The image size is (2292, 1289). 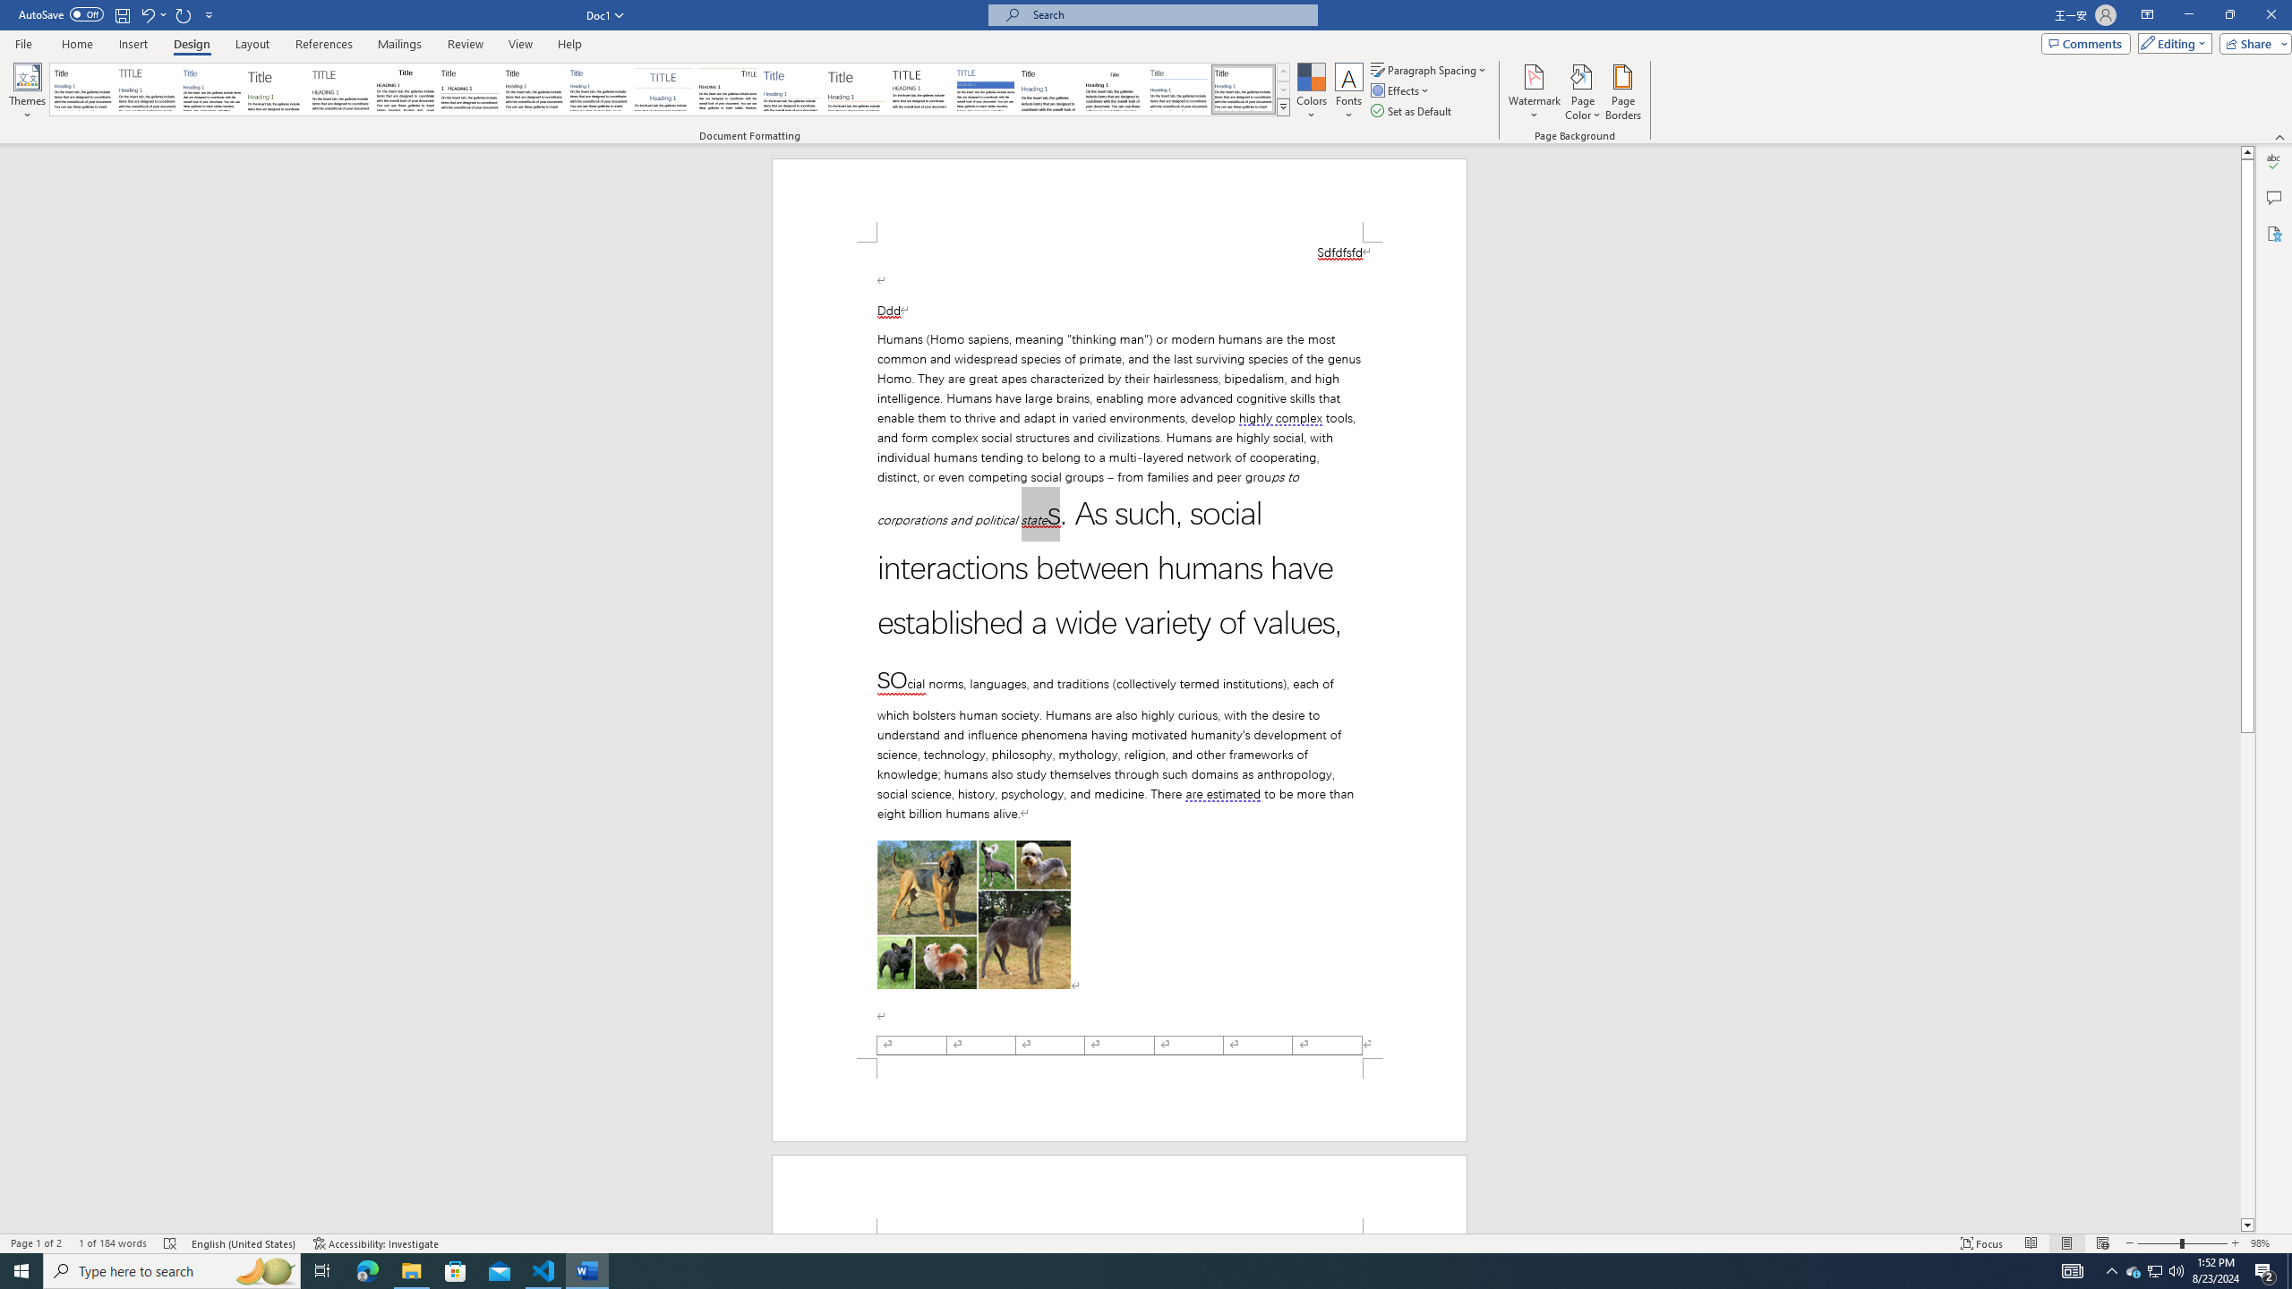 I want to click on Customize Quick Access Toolbar, so click(x=210, y=14).